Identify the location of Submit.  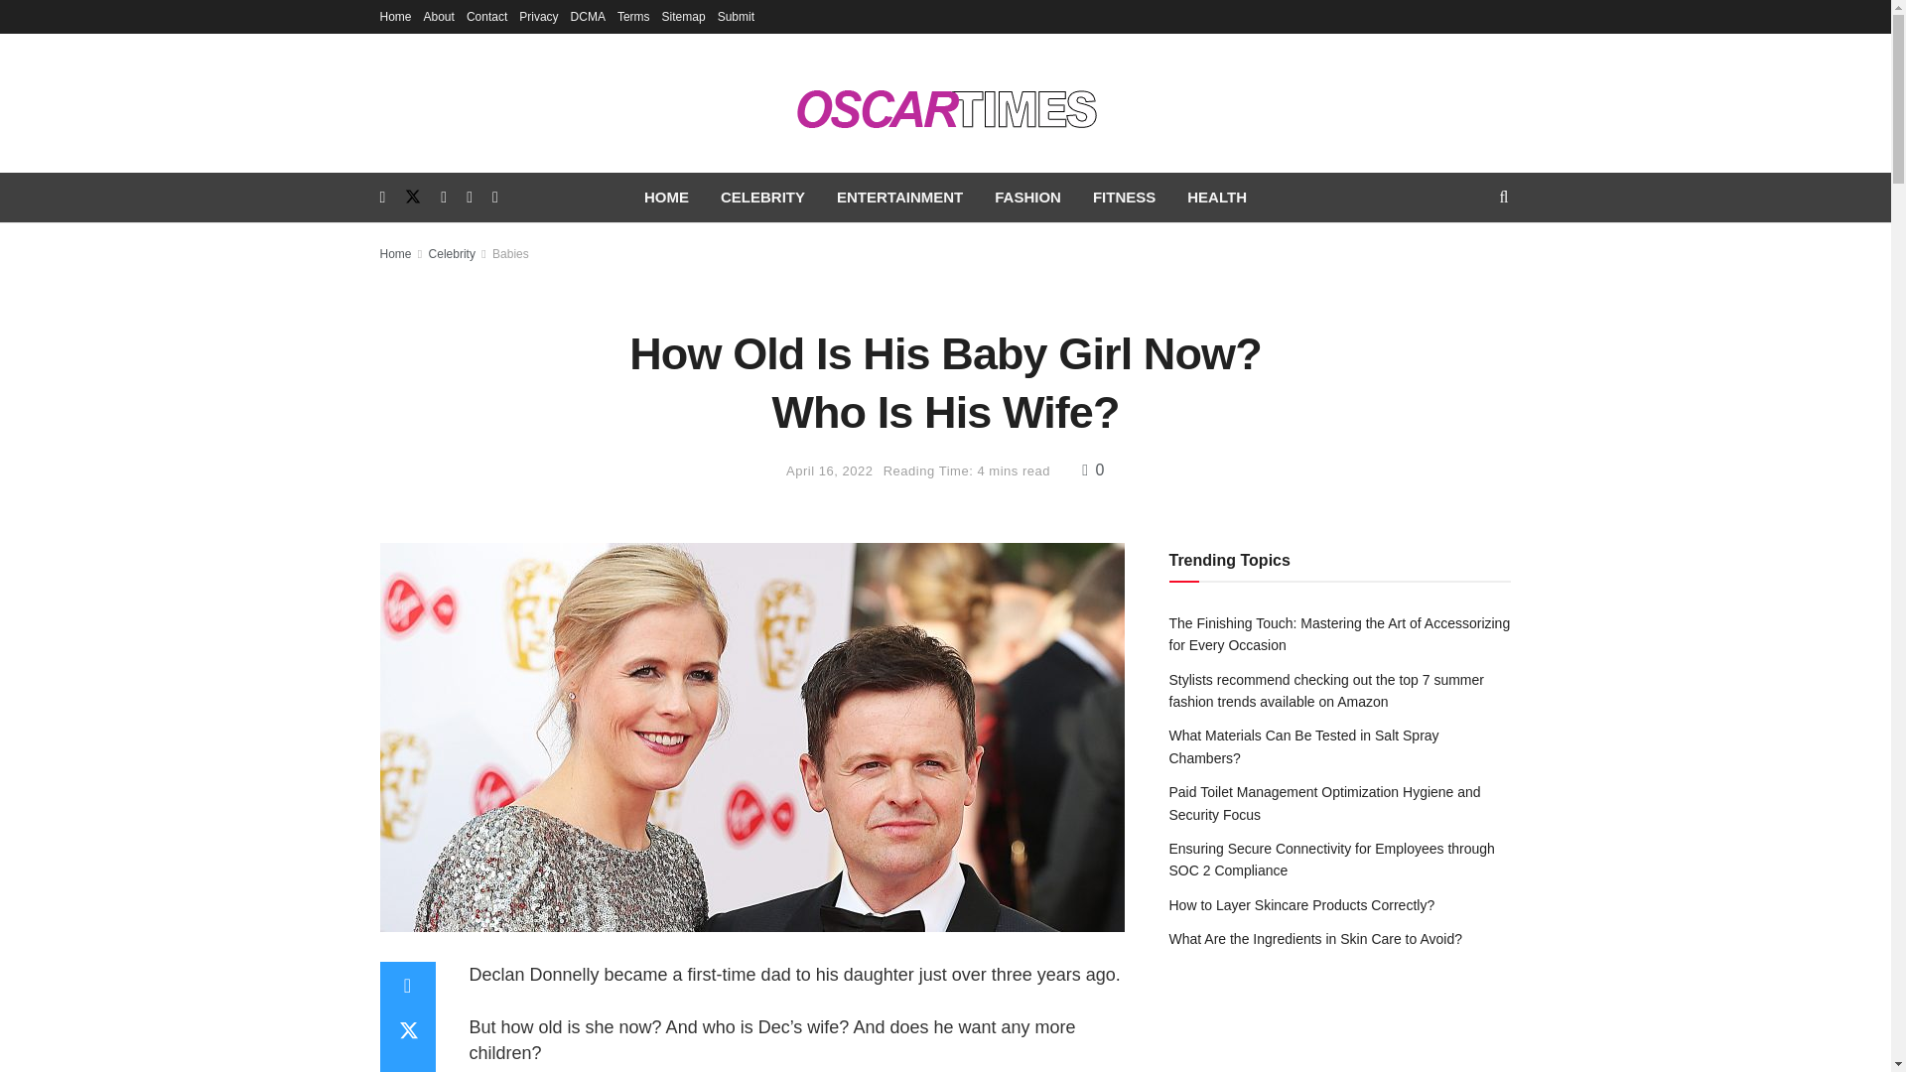
(737, 16).